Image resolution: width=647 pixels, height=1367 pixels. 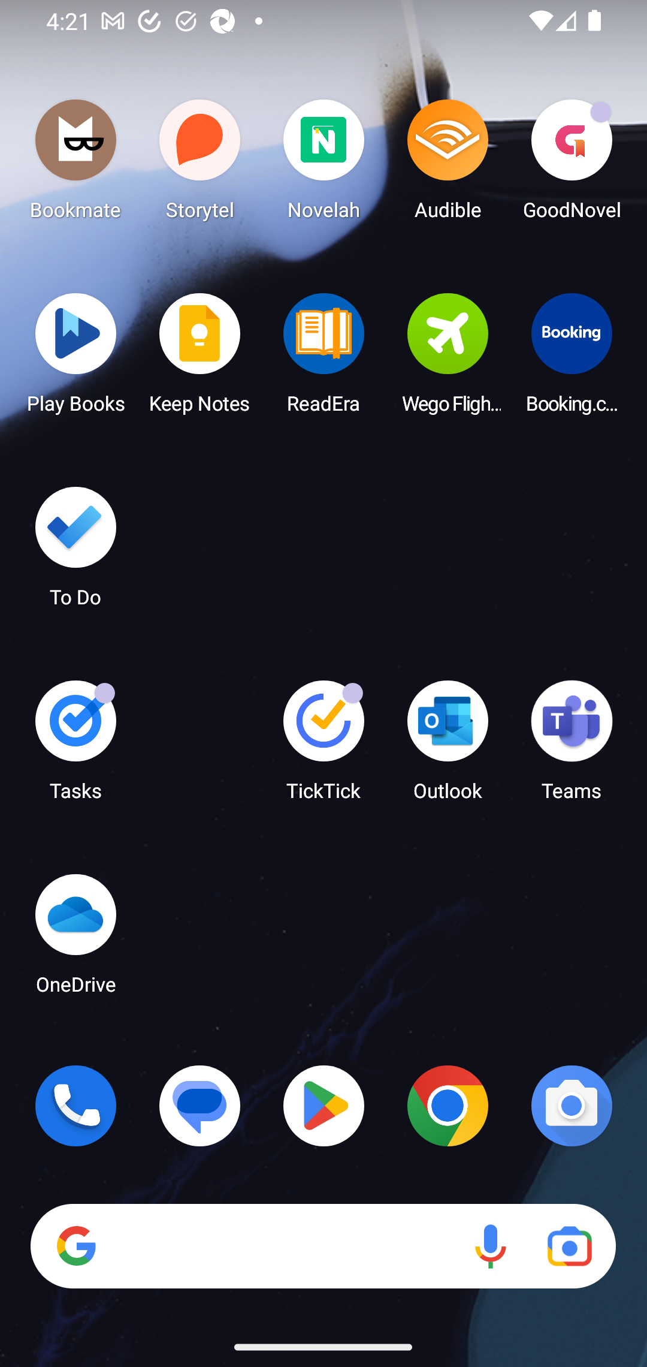 What do you see at coordinates (323, 358) in the screenshot?
I see `ReadEra` at bounding box center [323, 358].